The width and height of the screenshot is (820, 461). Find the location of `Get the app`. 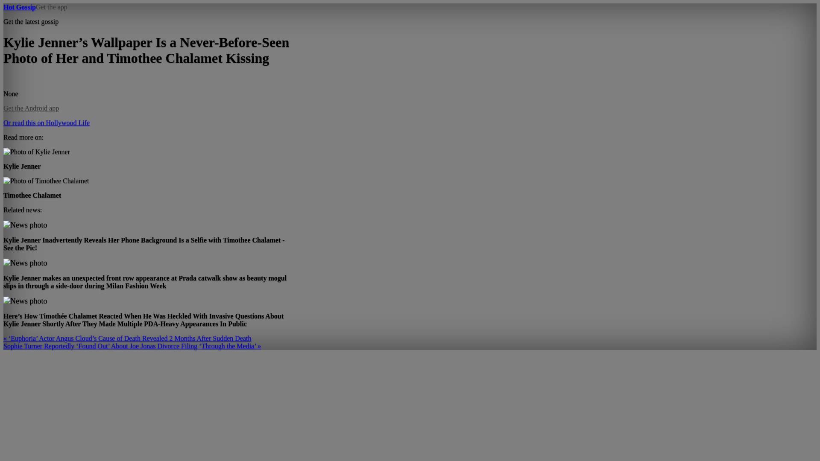

Get the app is located at coordinates (51, 7).